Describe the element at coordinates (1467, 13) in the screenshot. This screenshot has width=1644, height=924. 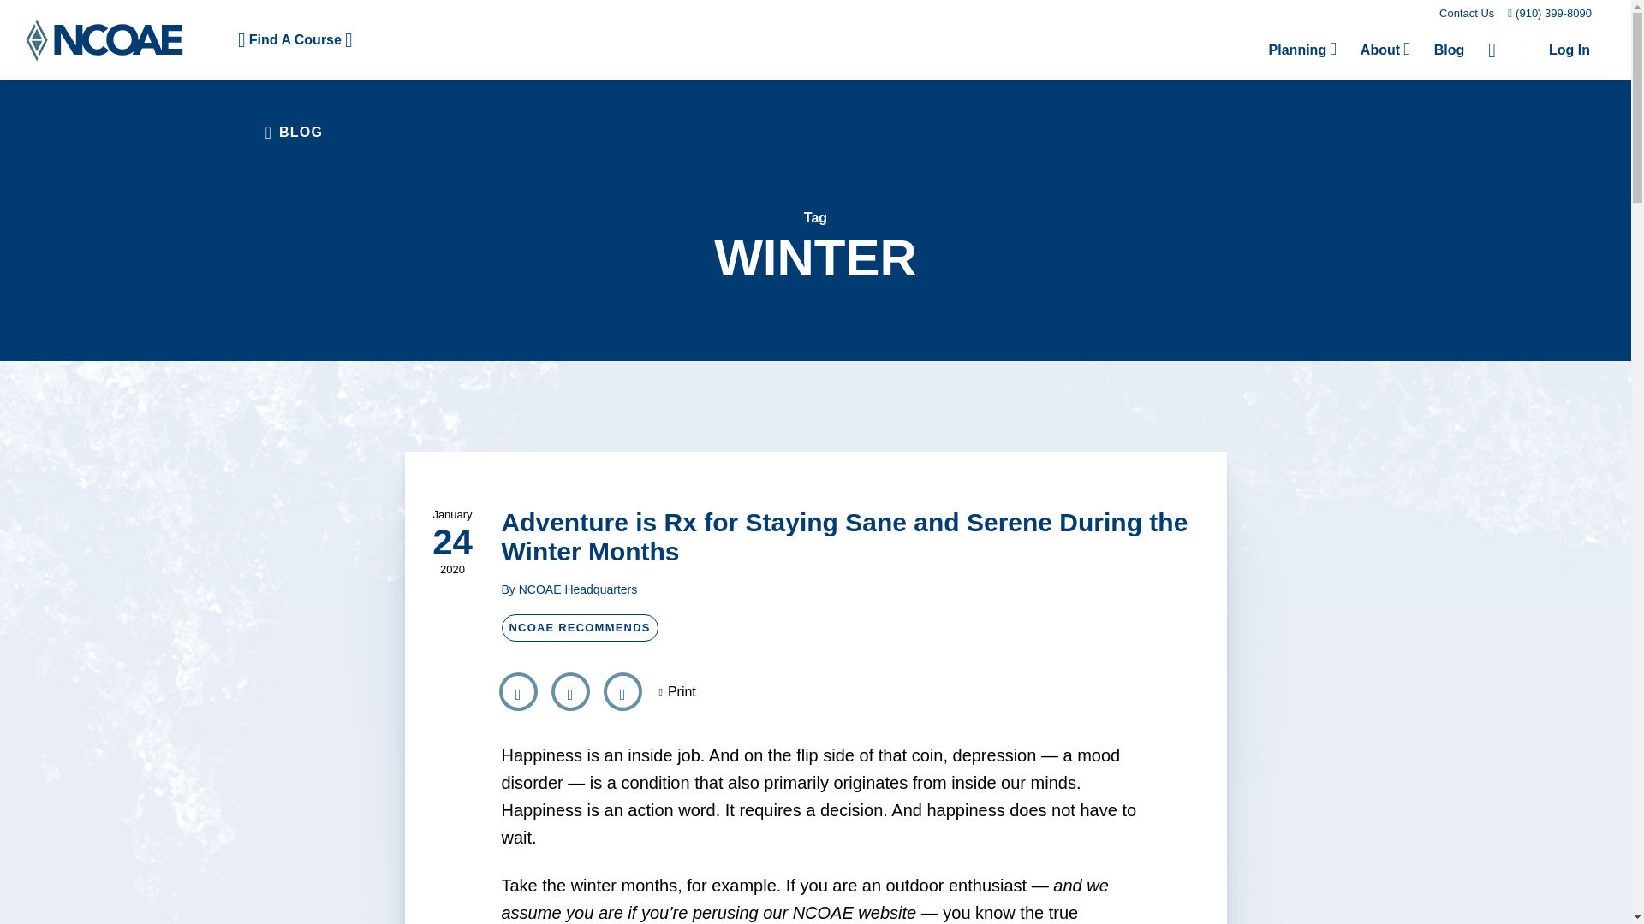
I see `Contact Us` at that location.